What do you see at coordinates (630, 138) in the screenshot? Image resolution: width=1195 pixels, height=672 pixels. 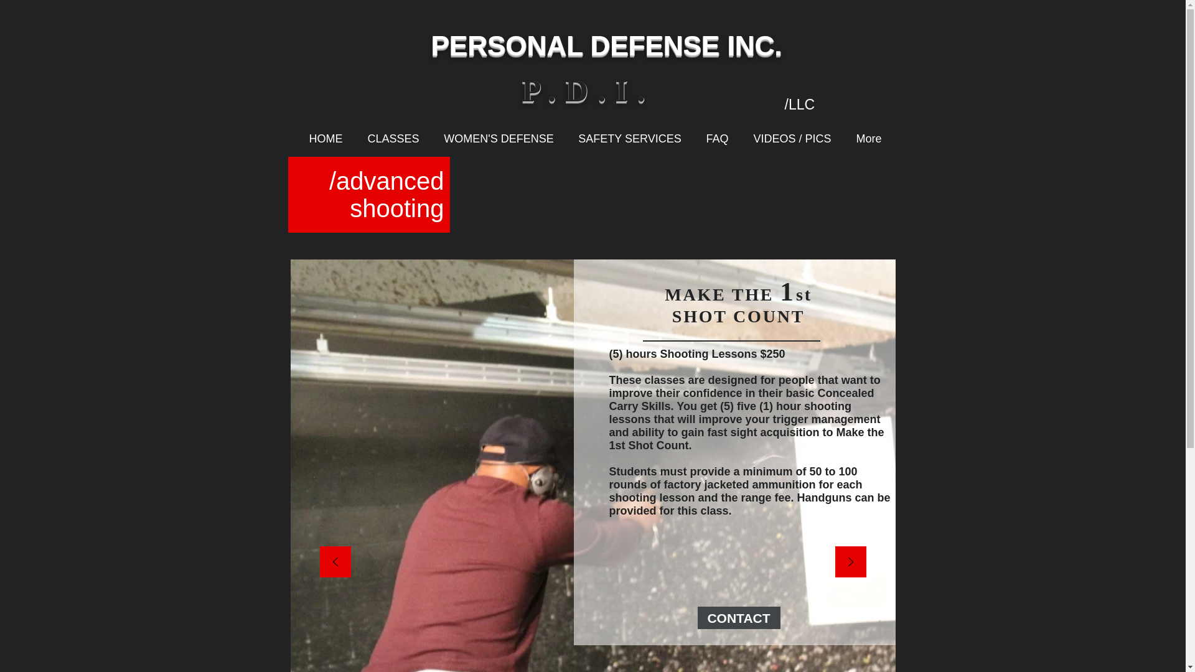 I see `SAFETY SERVICES` at bounding box center [630, 138].